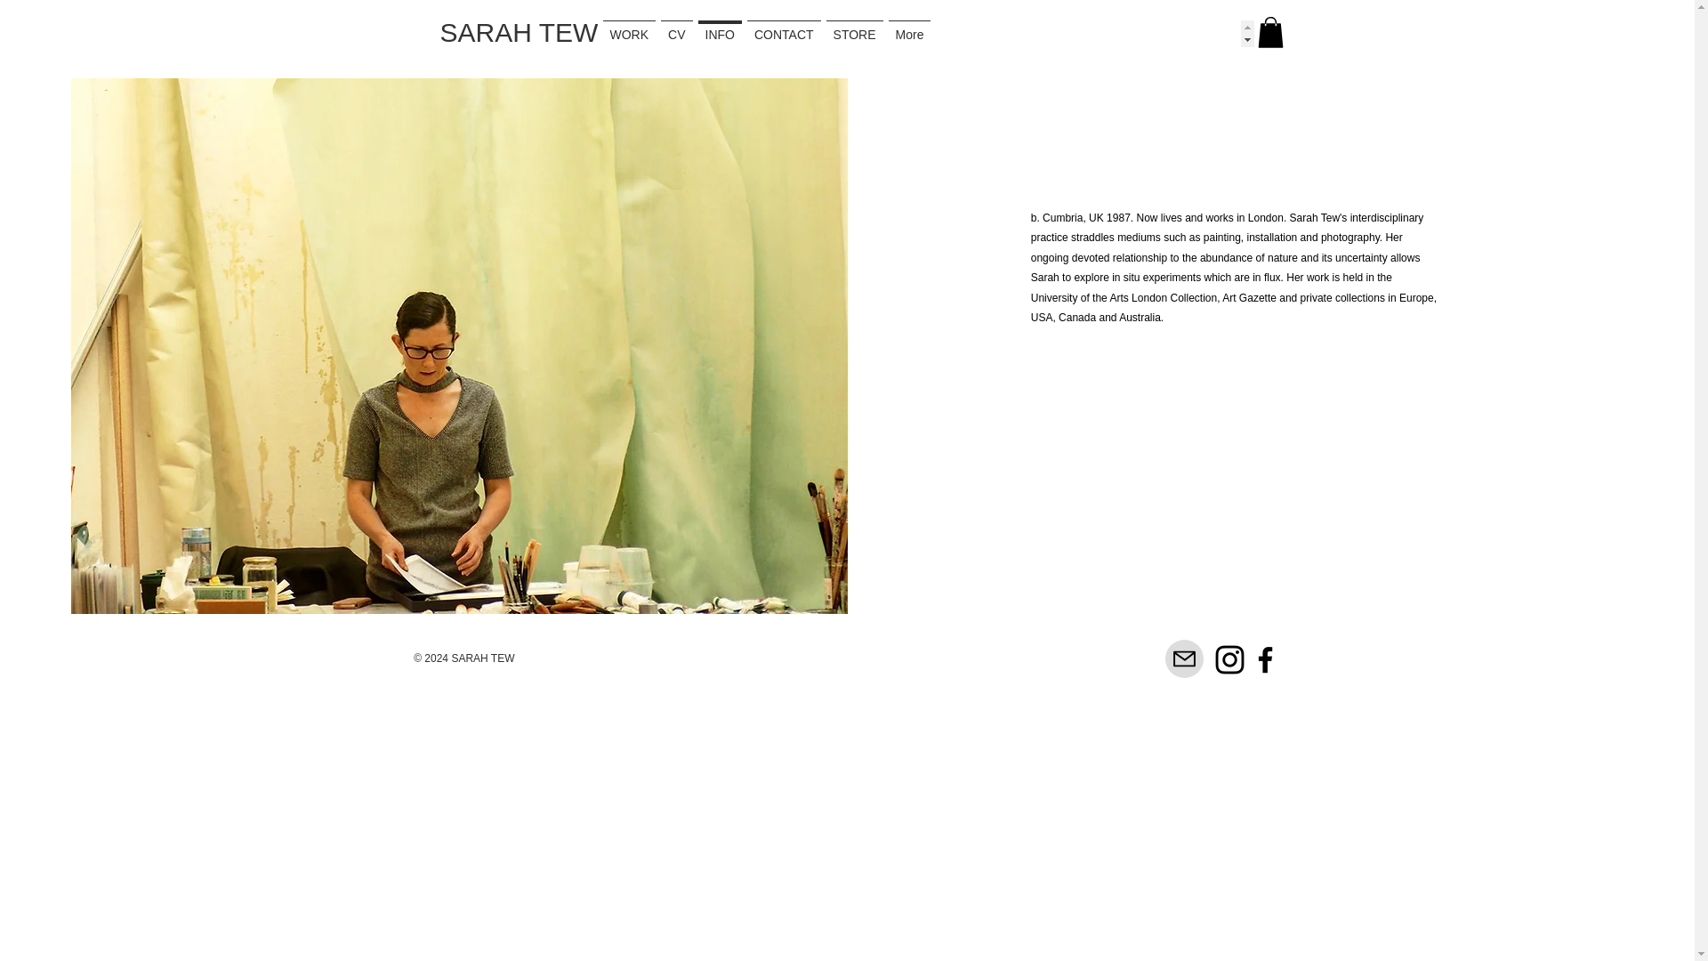 This screenshot has height=961, width=1708. What do you see at coordinates (854, 33) in the screenshot?
I see `STORE` at bounding box center [854, 33].